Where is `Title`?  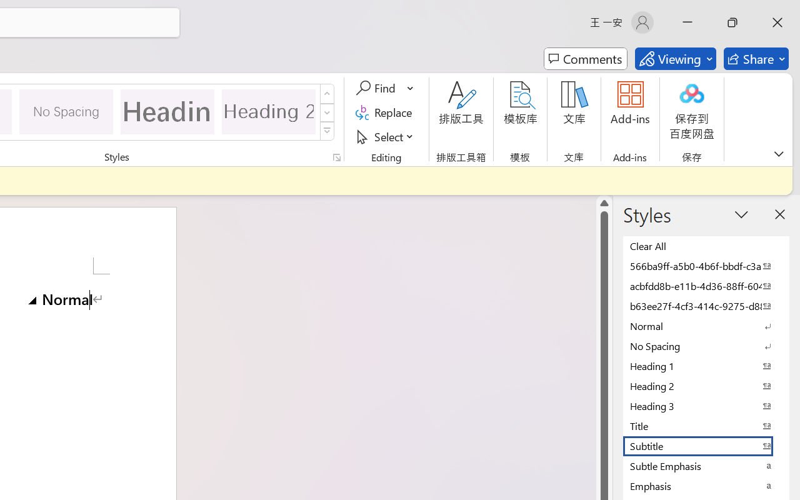
Title is located at coordinates (706, 426).